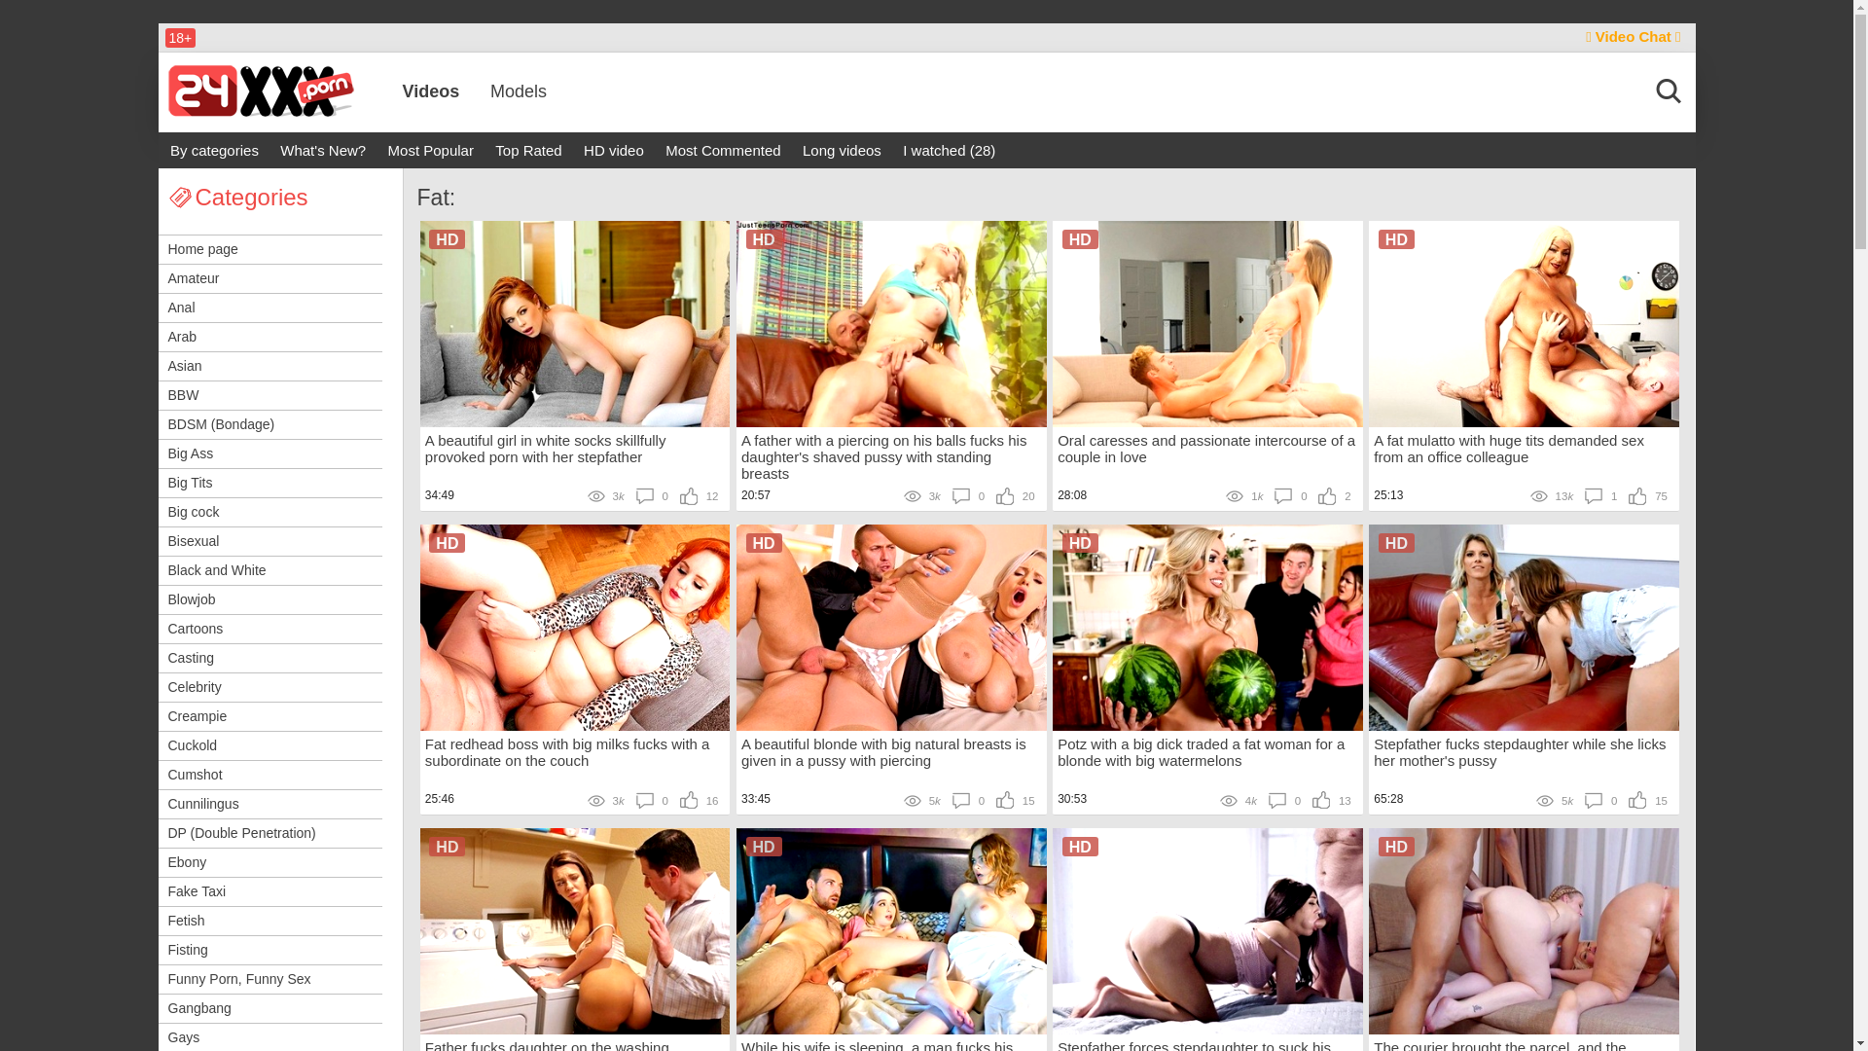 The width and height of the screenshot is (1868, 1051). What do you see at coordinates (270, 483) in the screenshot?
I see `Big Tits` at bounding box center [270, 483].